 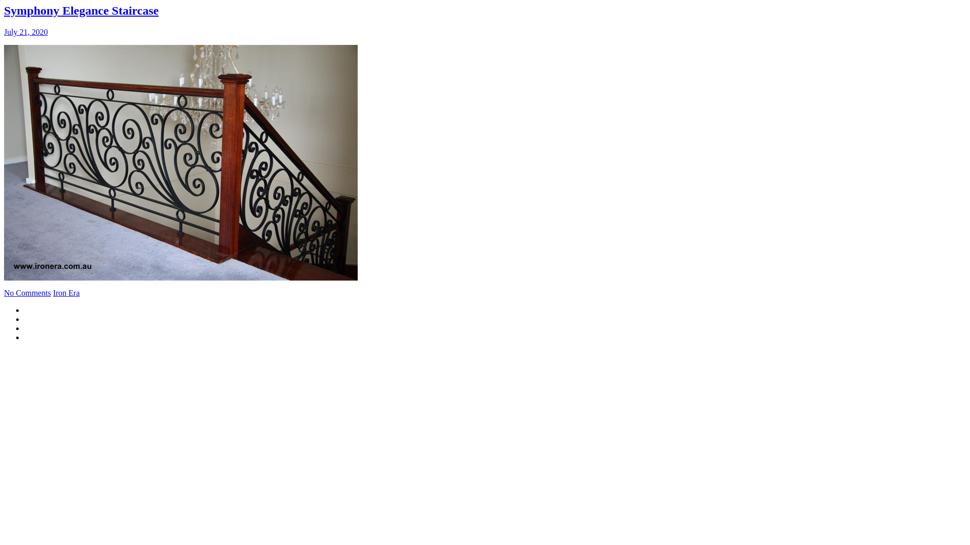 I want to click on Symphony Elegance Staircase, so click(x=81, y=11).